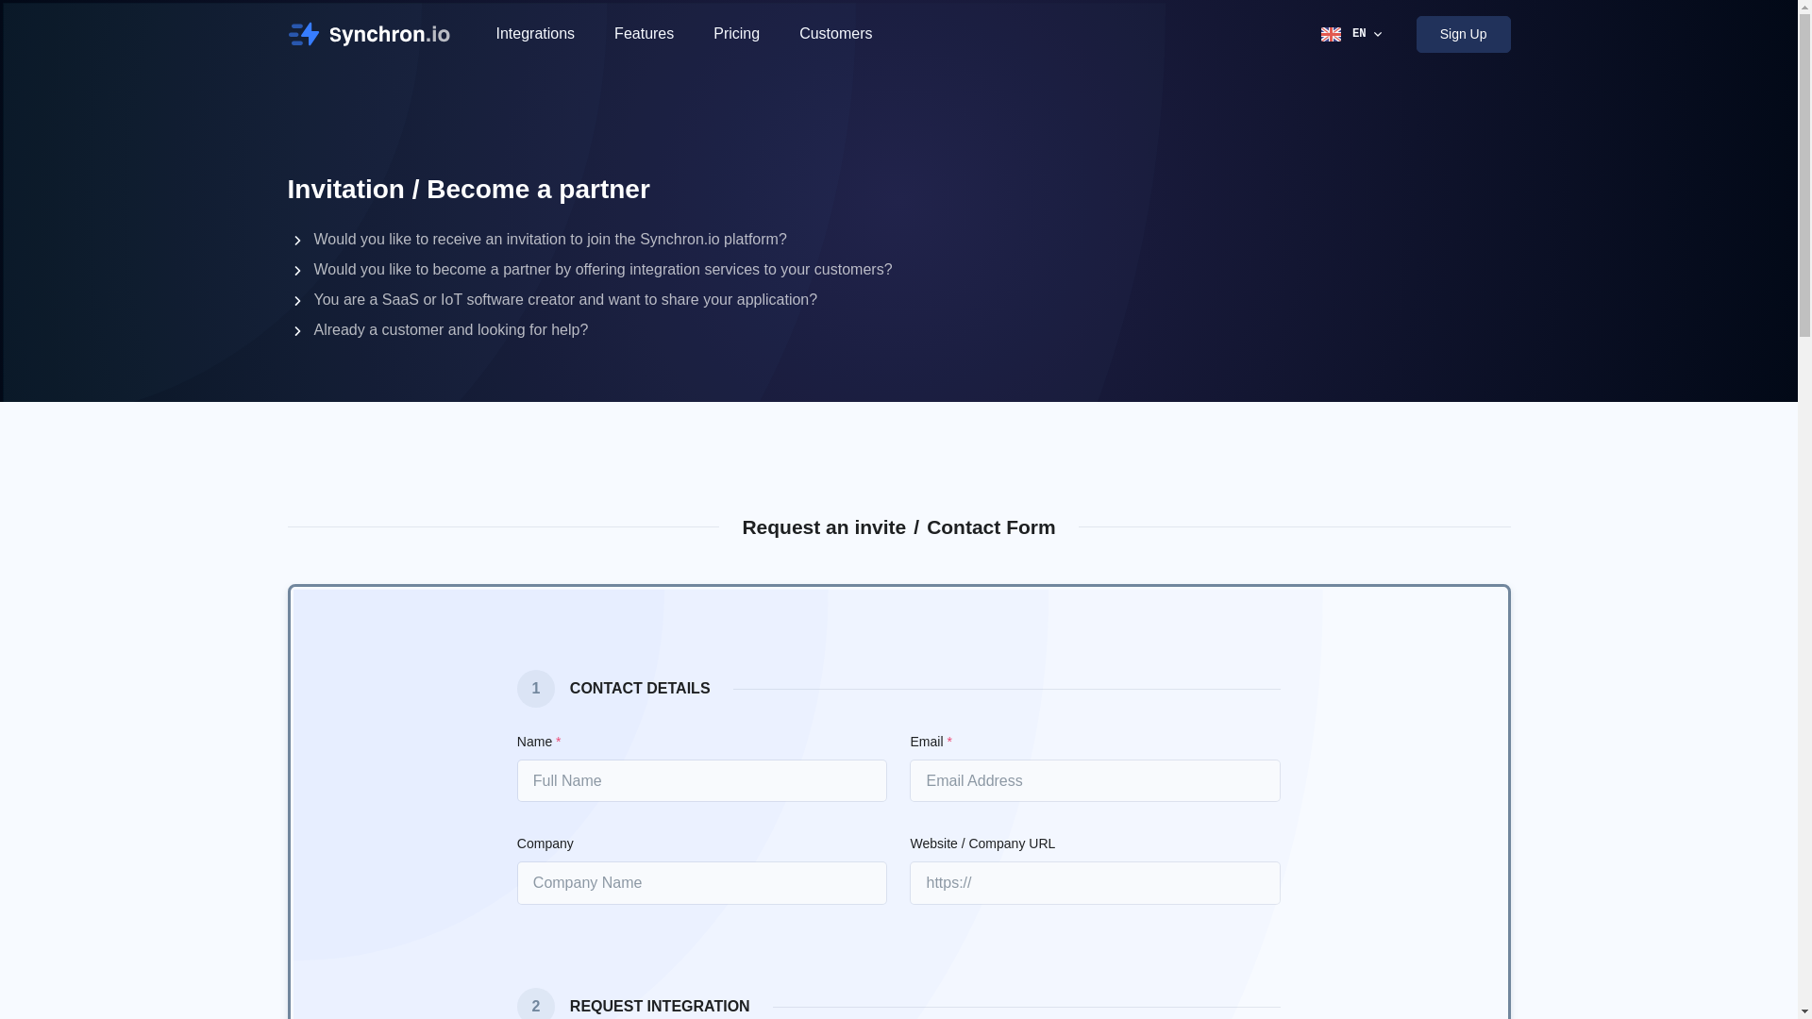 This screenshot has height=1019, width=1812. Describe the element at coordinates (834, 34) in the screenshot. I see `Customers` at that location.